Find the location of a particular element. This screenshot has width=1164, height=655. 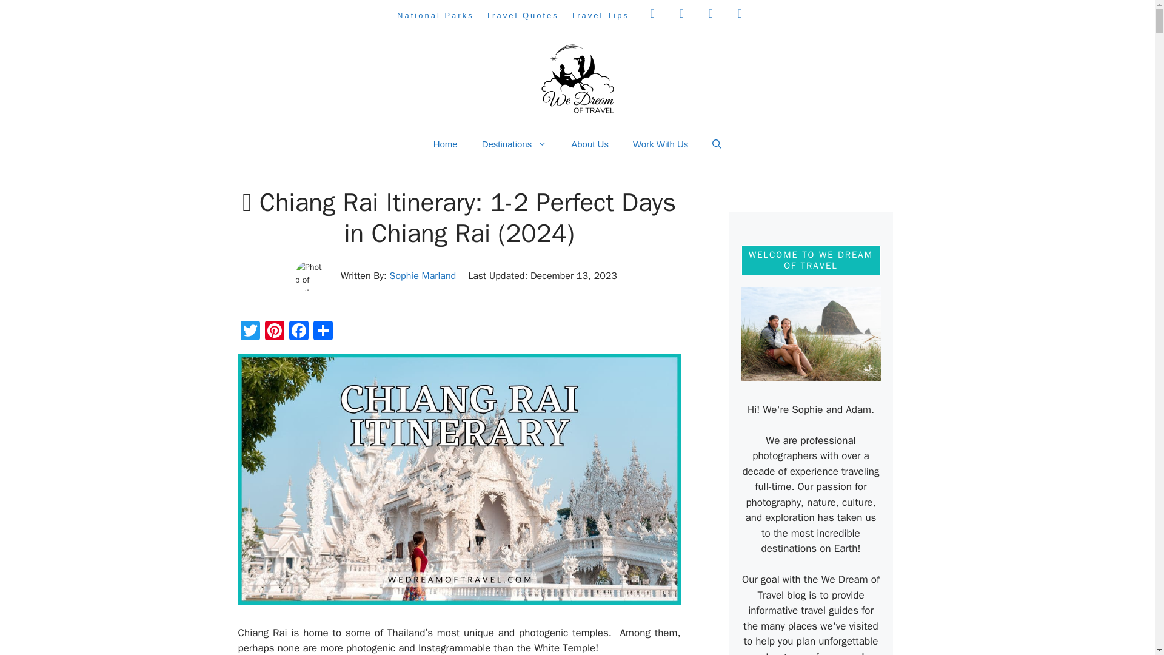

National Parks is located at coordinates (435, 16).